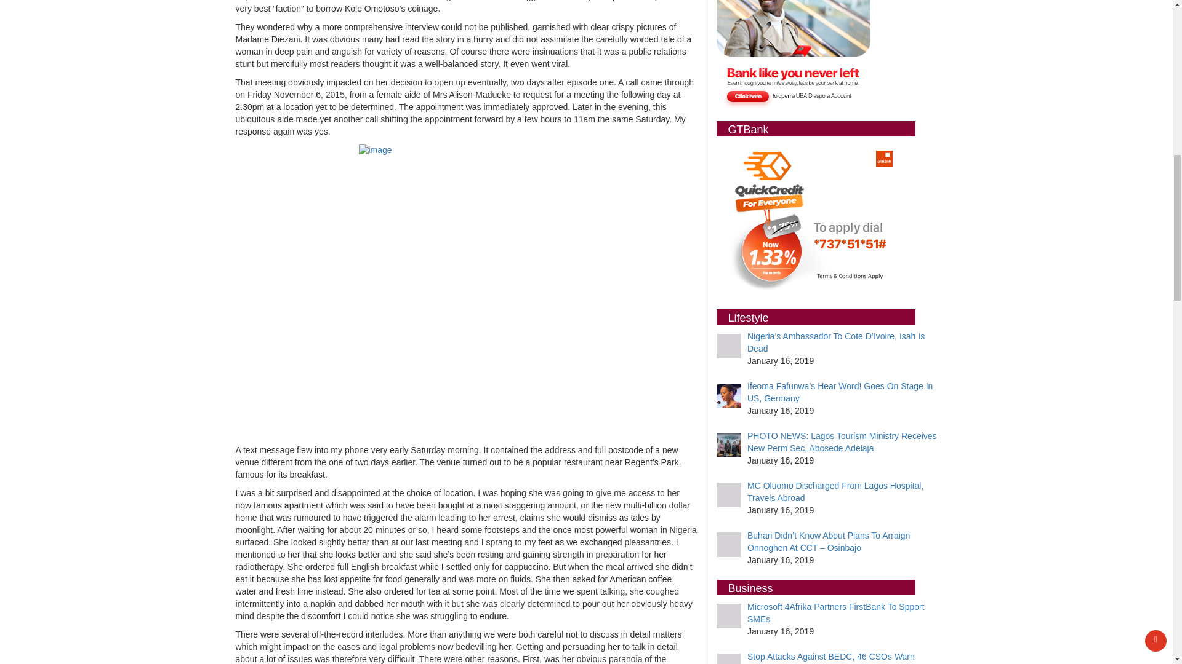  I want to click on Microsoft 4Afrika Partners FirstBank To Spport SMEs, so click(835, 612).